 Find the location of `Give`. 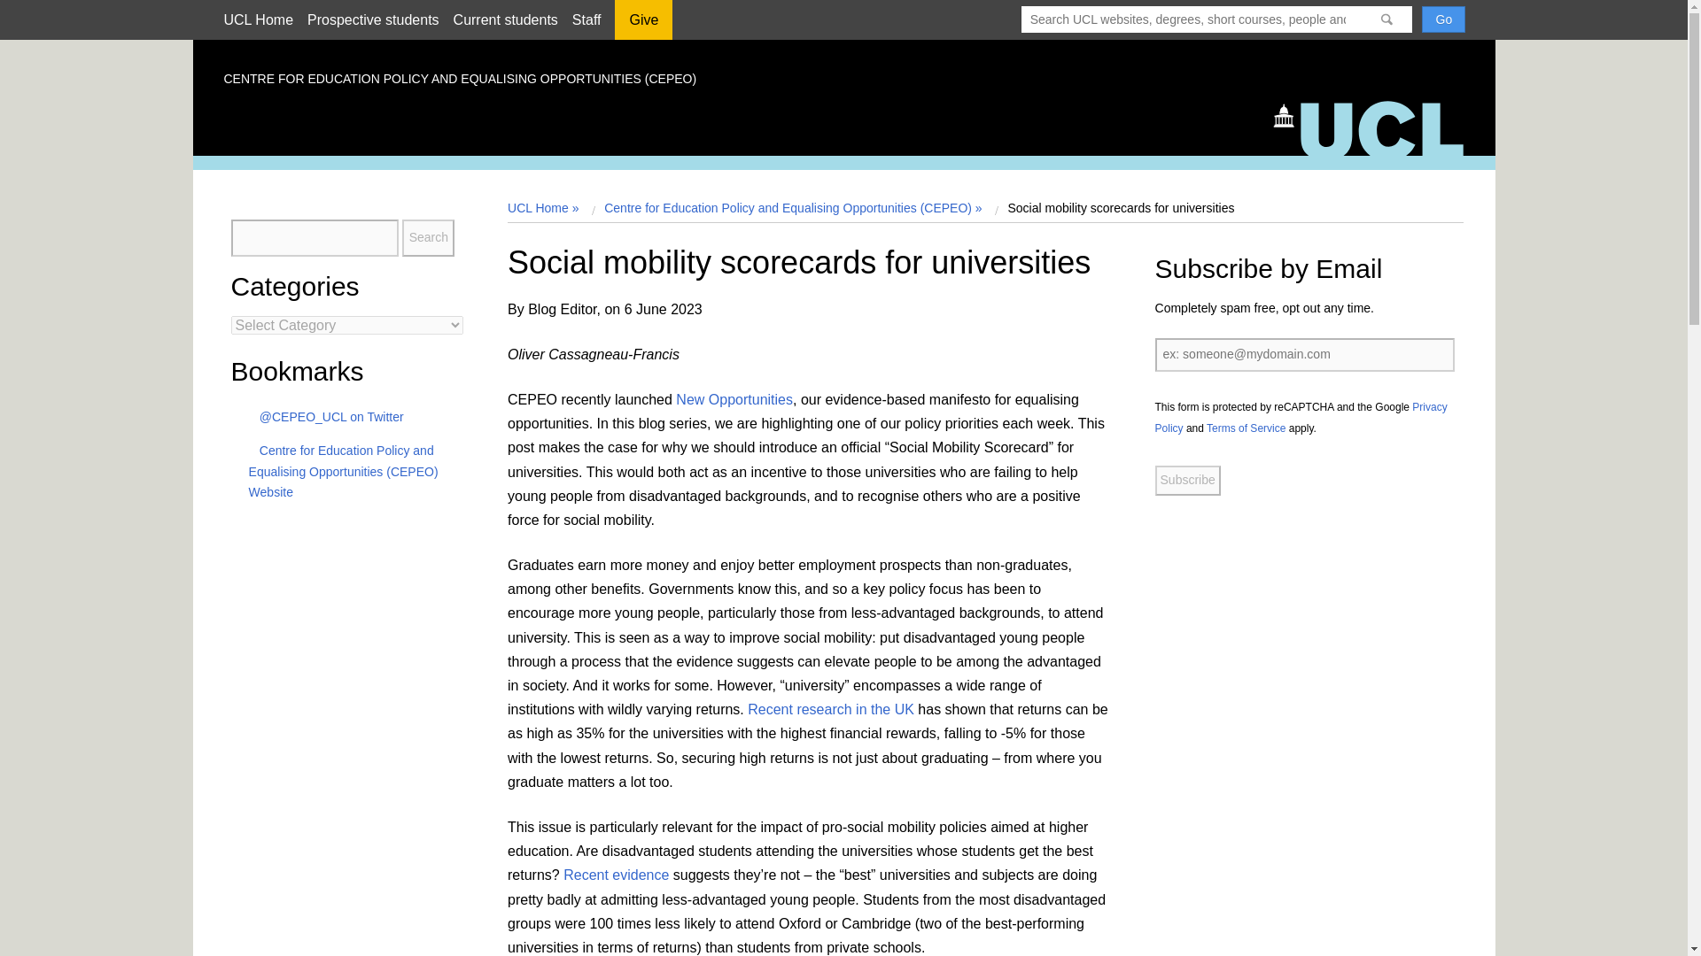

Give is located at coordinates (643, 26).